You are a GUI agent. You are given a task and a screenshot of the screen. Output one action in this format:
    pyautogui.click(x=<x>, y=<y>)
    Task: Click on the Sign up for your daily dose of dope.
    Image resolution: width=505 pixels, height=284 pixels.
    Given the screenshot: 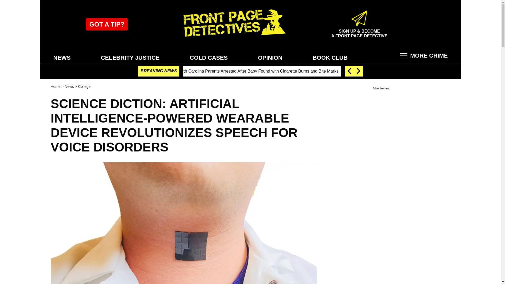 What is the action you would take?
    pyautogui.click(x=359, y=31)
    